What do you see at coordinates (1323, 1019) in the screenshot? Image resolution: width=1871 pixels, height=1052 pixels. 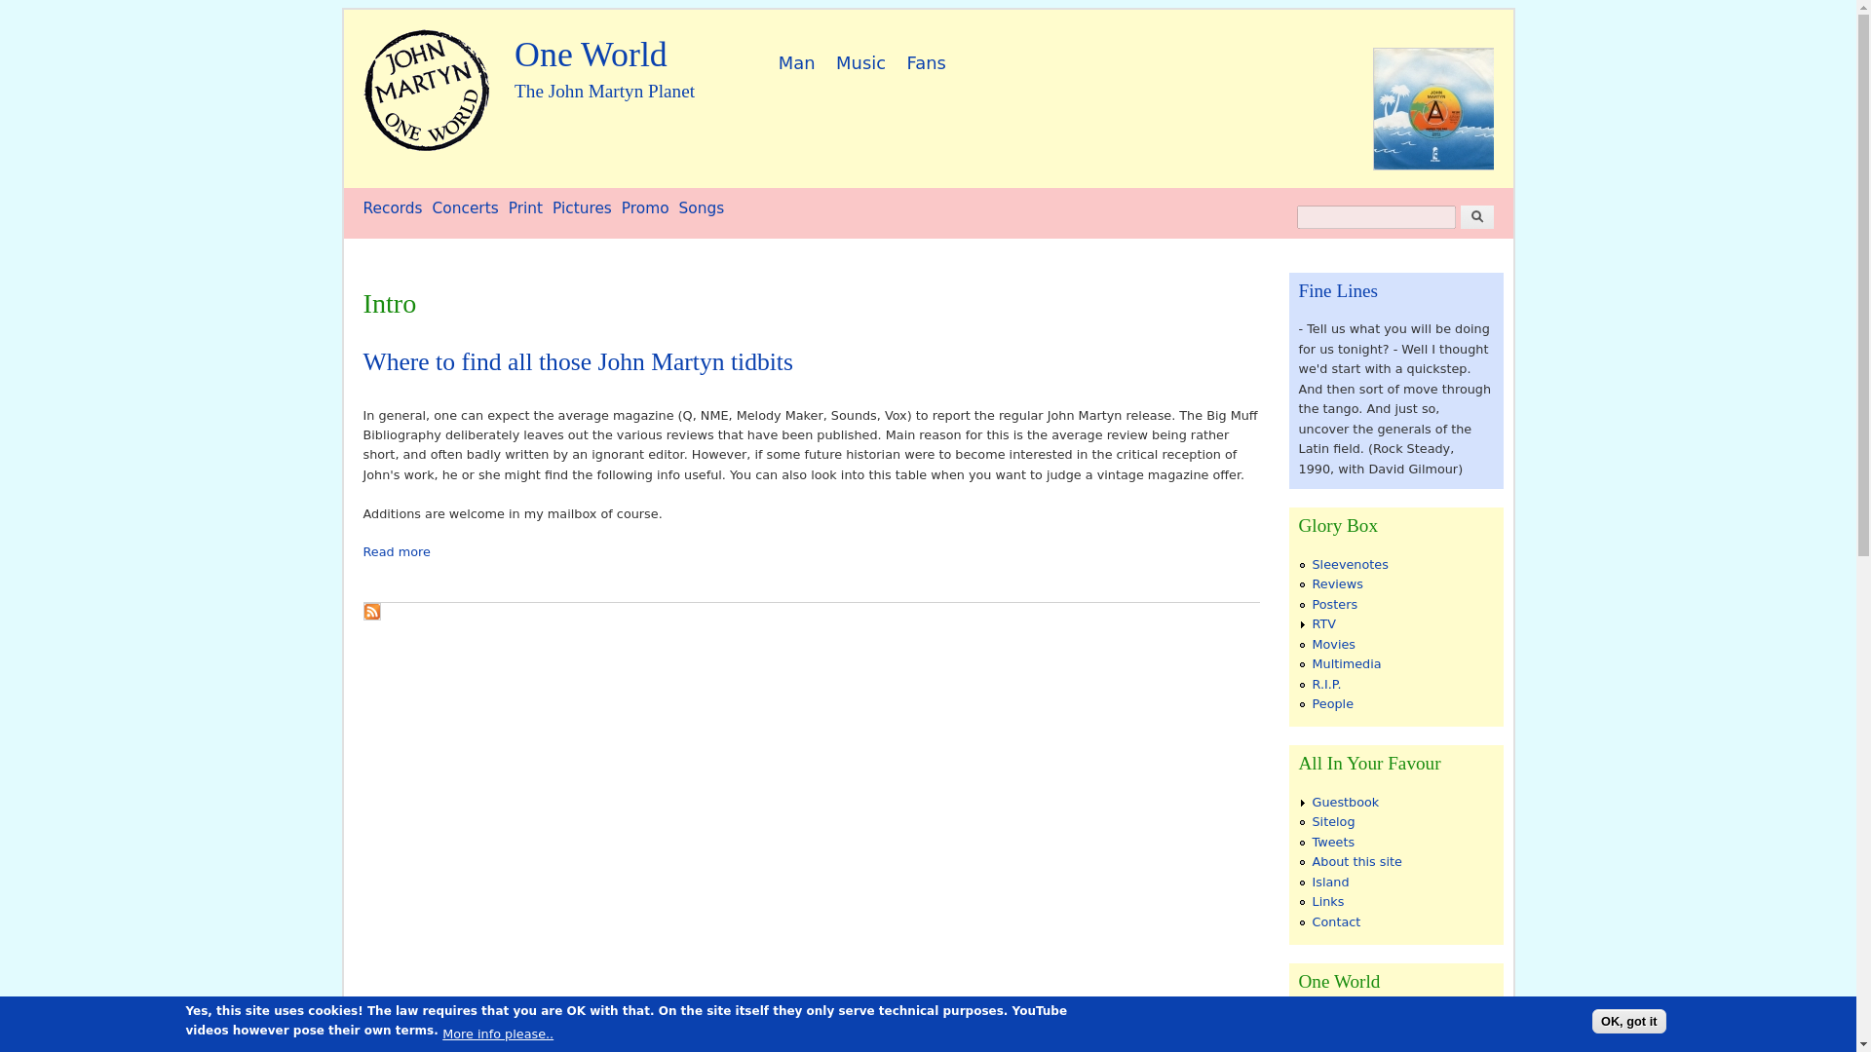 I see `USA` at bounding box center [1323, 1019].